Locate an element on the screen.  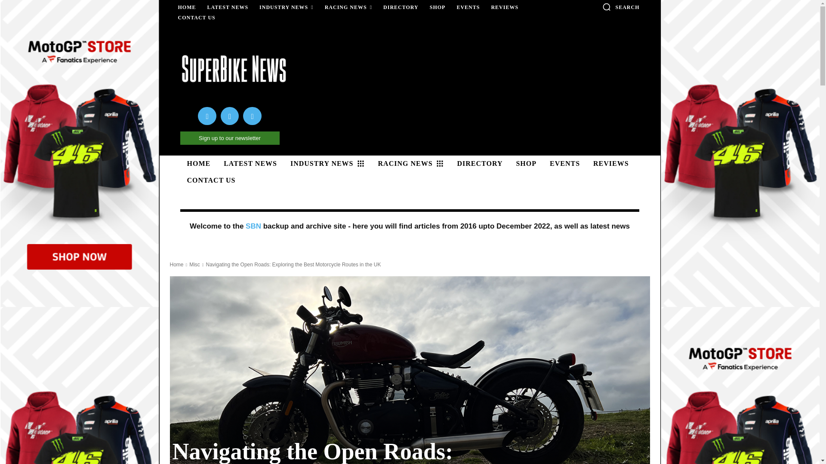
Facebook is located at coordinates (207, 116).